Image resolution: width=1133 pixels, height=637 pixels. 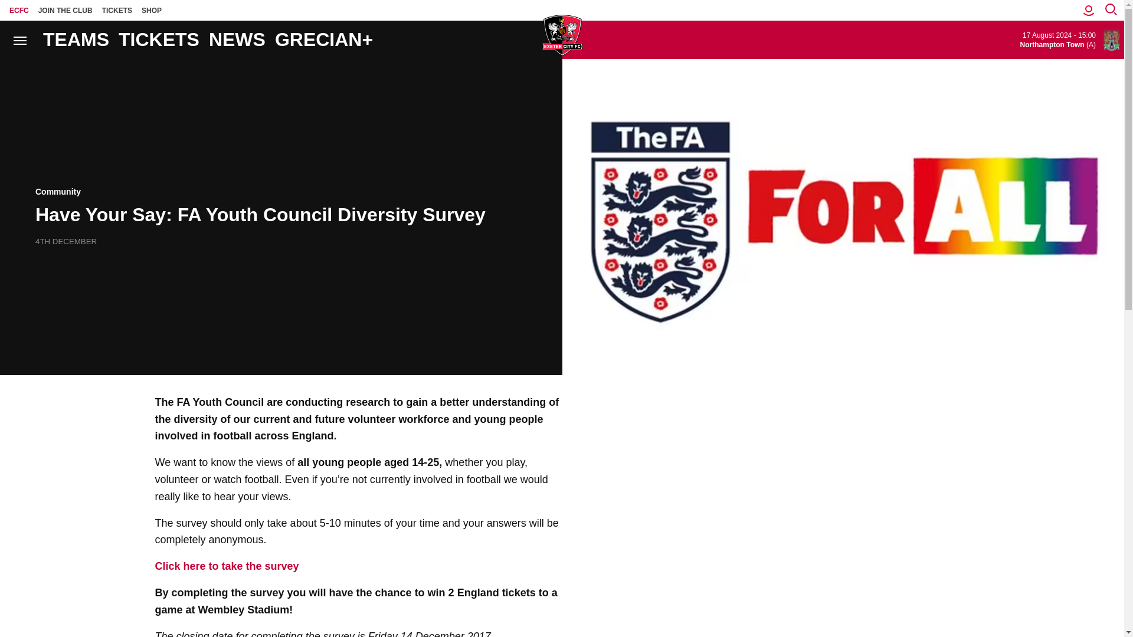 What do you see at coordinates (66, 10) in the screenshot?
I see `JOIN THE CLUB` at bounding box center [66, 10].